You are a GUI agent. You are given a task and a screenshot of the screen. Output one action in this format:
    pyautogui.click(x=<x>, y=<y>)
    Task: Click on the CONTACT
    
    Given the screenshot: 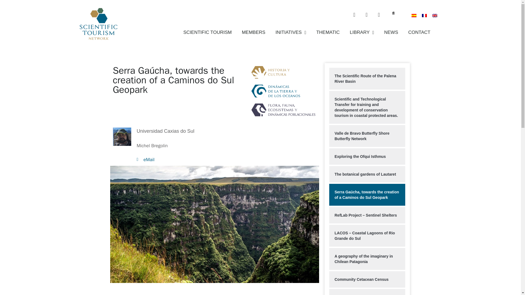 What is the action you would take?
    pyautogui.click(x=419, y=32)
    